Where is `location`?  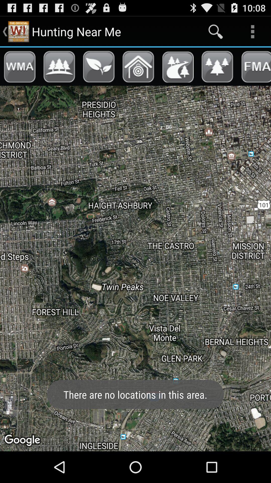
location is located at coordinates (138, 67).